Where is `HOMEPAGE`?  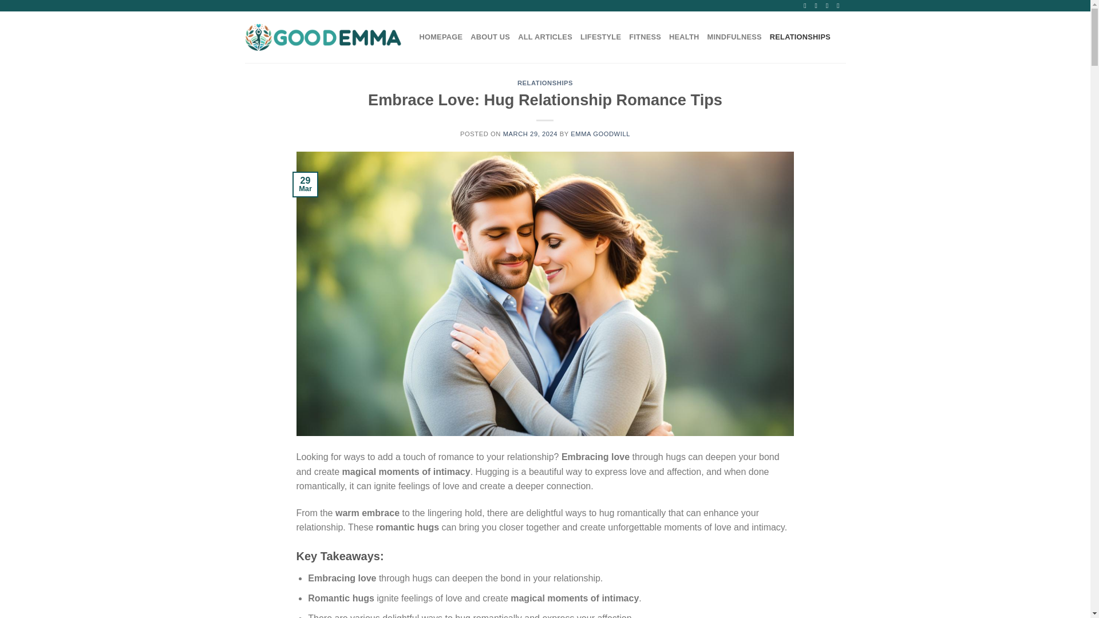
HOMEPAGE is located at coordinates (441, 37).